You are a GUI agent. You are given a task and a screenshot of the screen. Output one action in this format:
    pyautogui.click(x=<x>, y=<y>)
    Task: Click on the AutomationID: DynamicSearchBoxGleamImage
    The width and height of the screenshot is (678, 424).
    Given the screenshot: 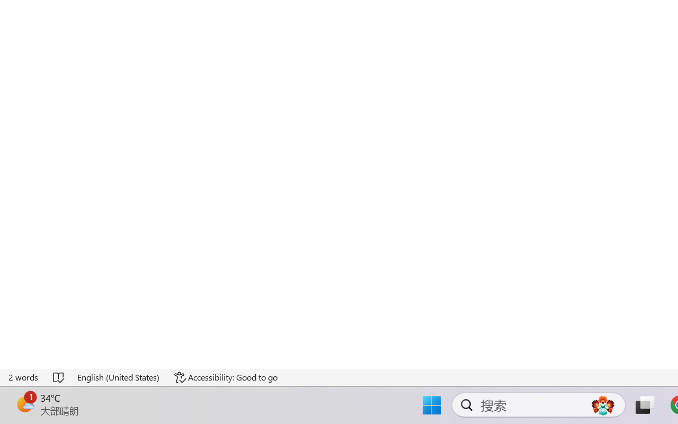 What is the action you would take?
    pyautogui.click(x=603, y=405)
    